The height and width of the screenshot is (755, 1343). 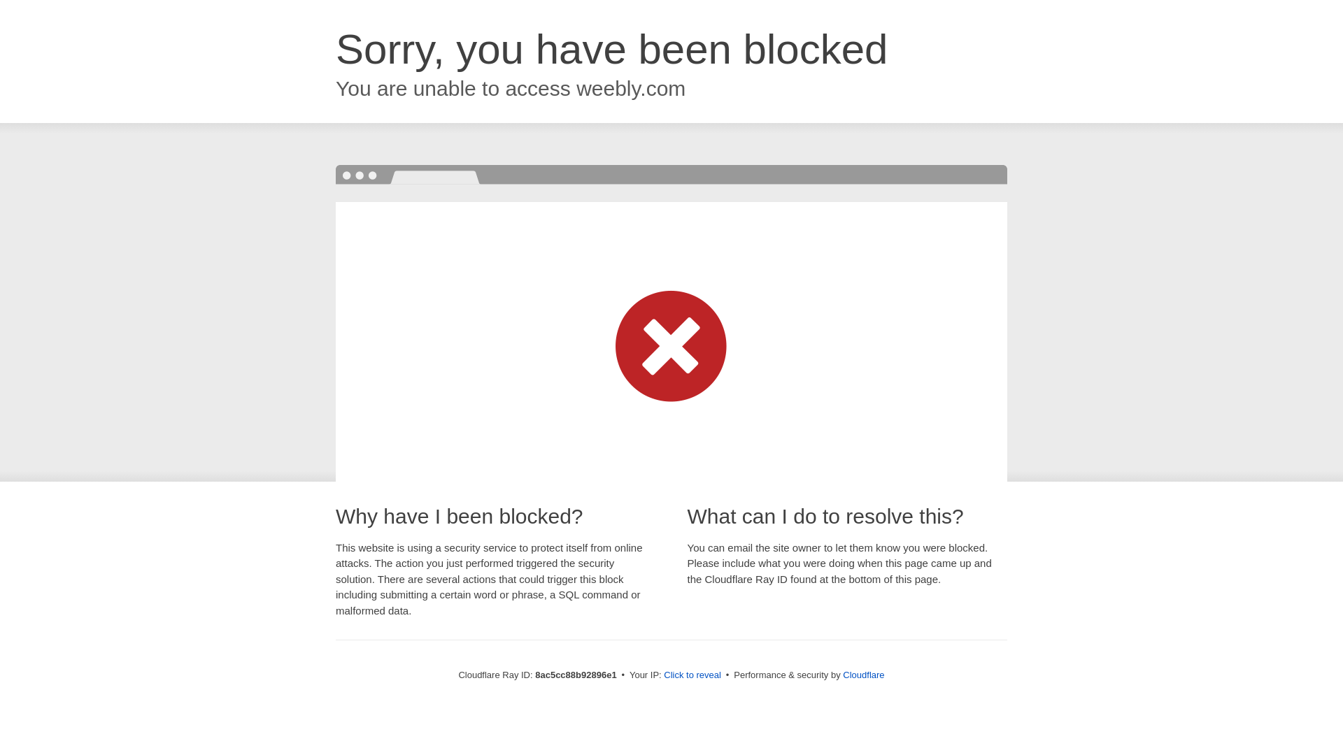 What do you see at coordinates (692, 675) in the screenshot?
I see `Click to reveal` at bounding box center [692, 675].